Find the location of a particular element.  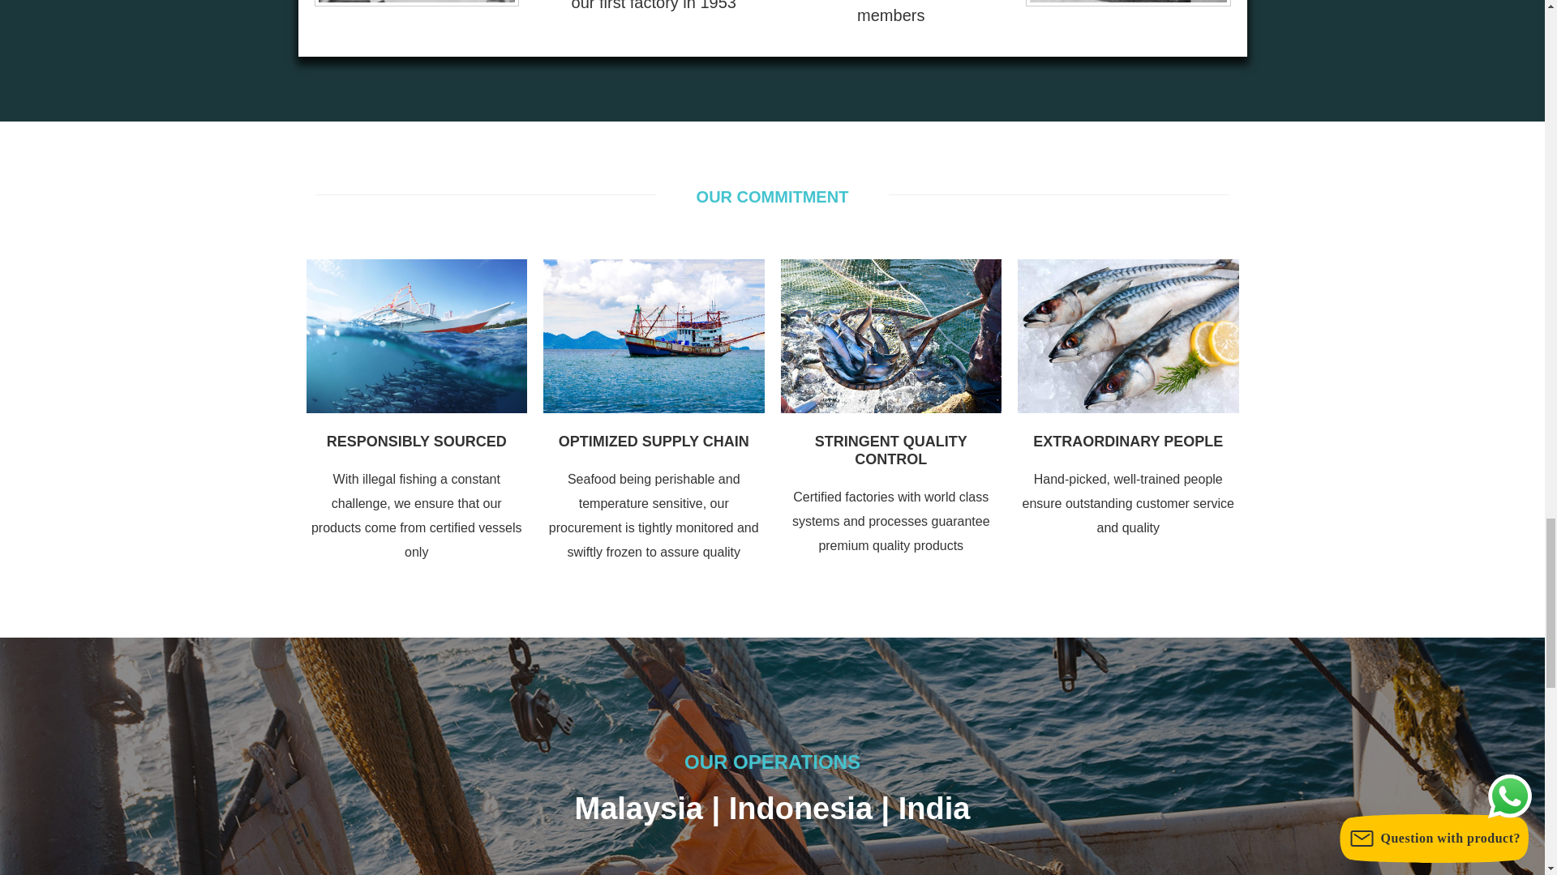

RESPONSIBLY SOURCED is located at coordinates (417, 441).